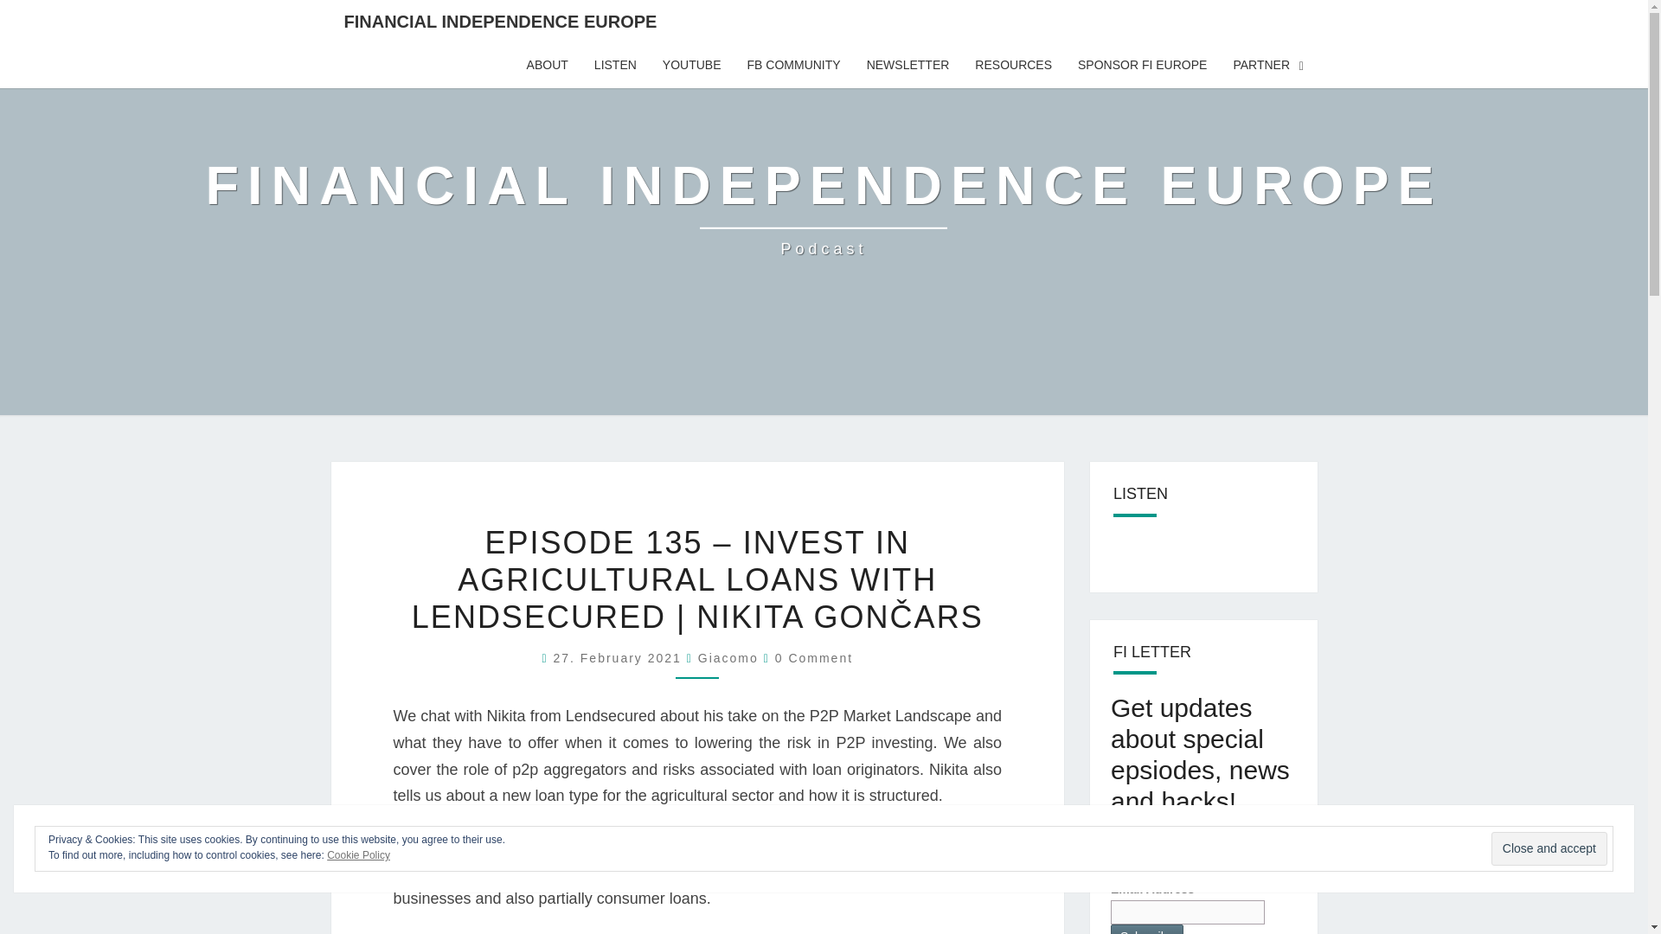  Describe the element at coordinates (500, 21) in the screenshot. I see `FINANCIAL INDEPENDENCE EUROPE` at that location.